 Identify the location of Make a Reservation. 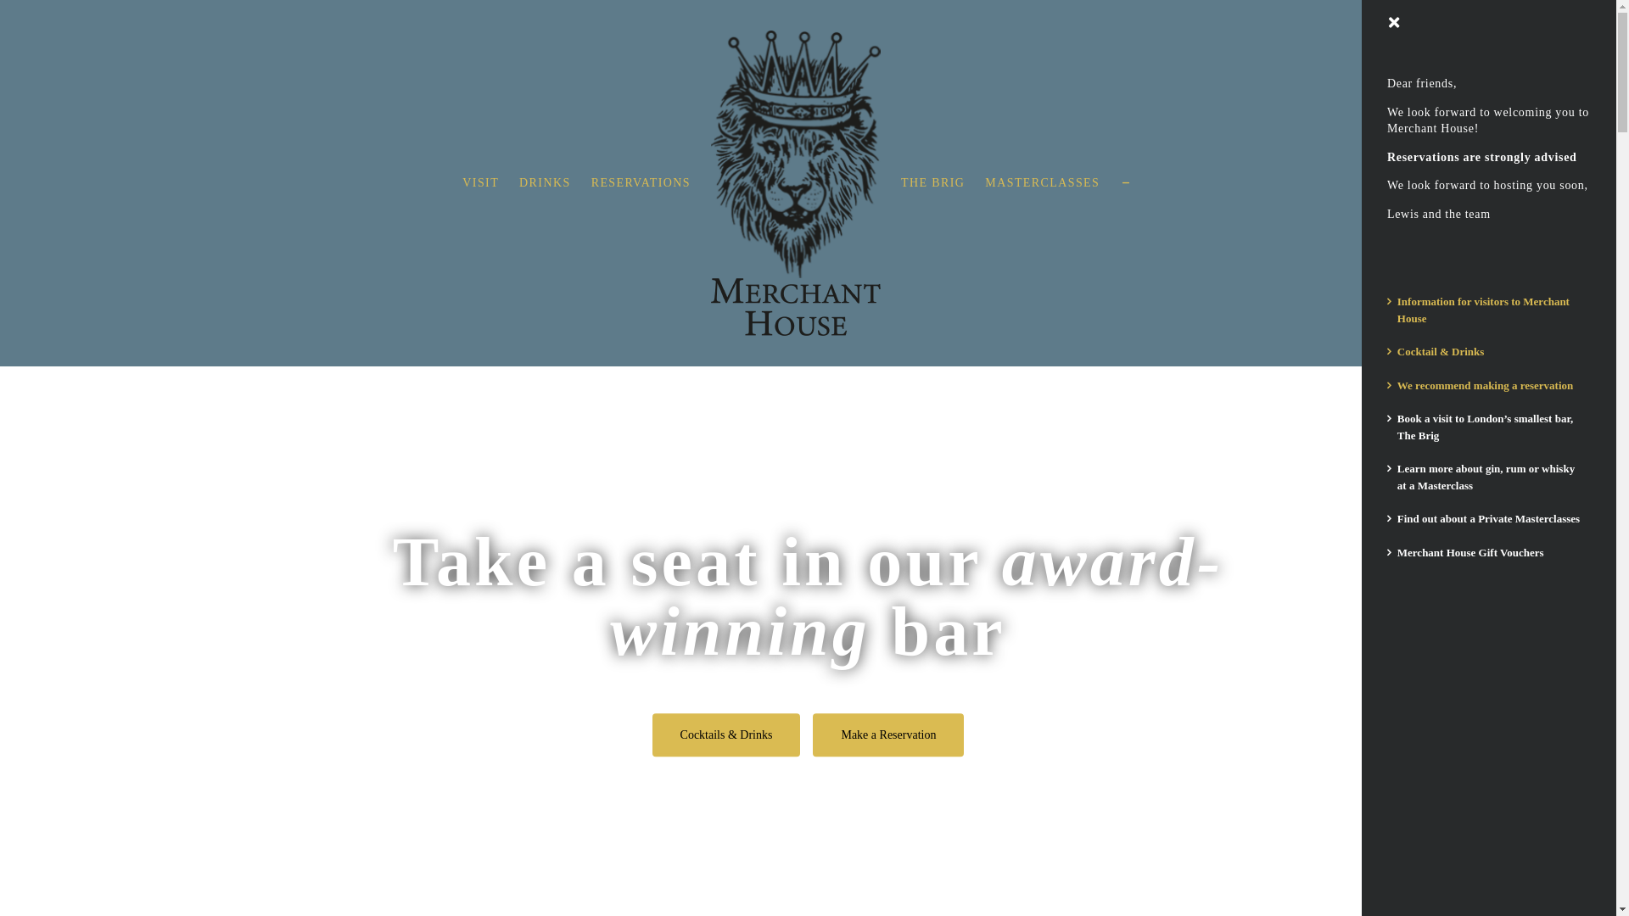
(888, 734).